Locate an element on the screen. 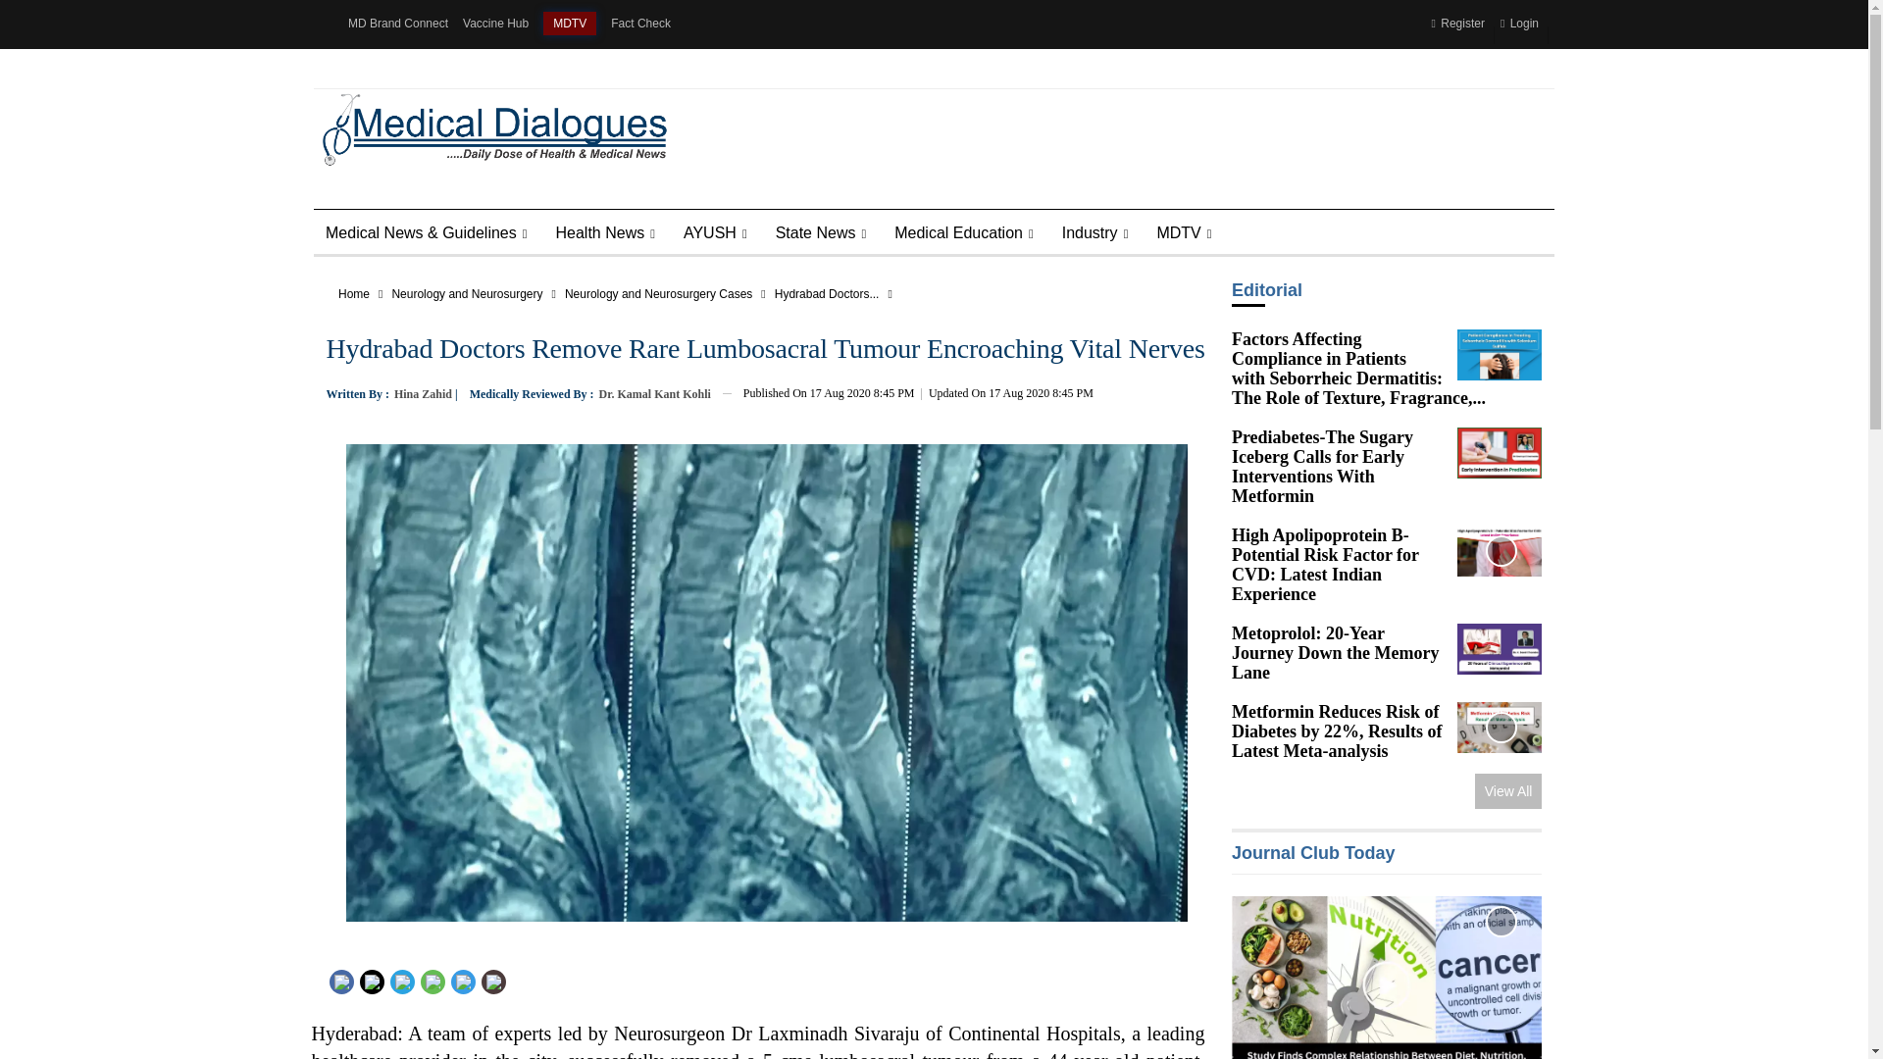 The height and width of the screenshot is (1059, 1883). linkedin is located at coordinates (400, 981).